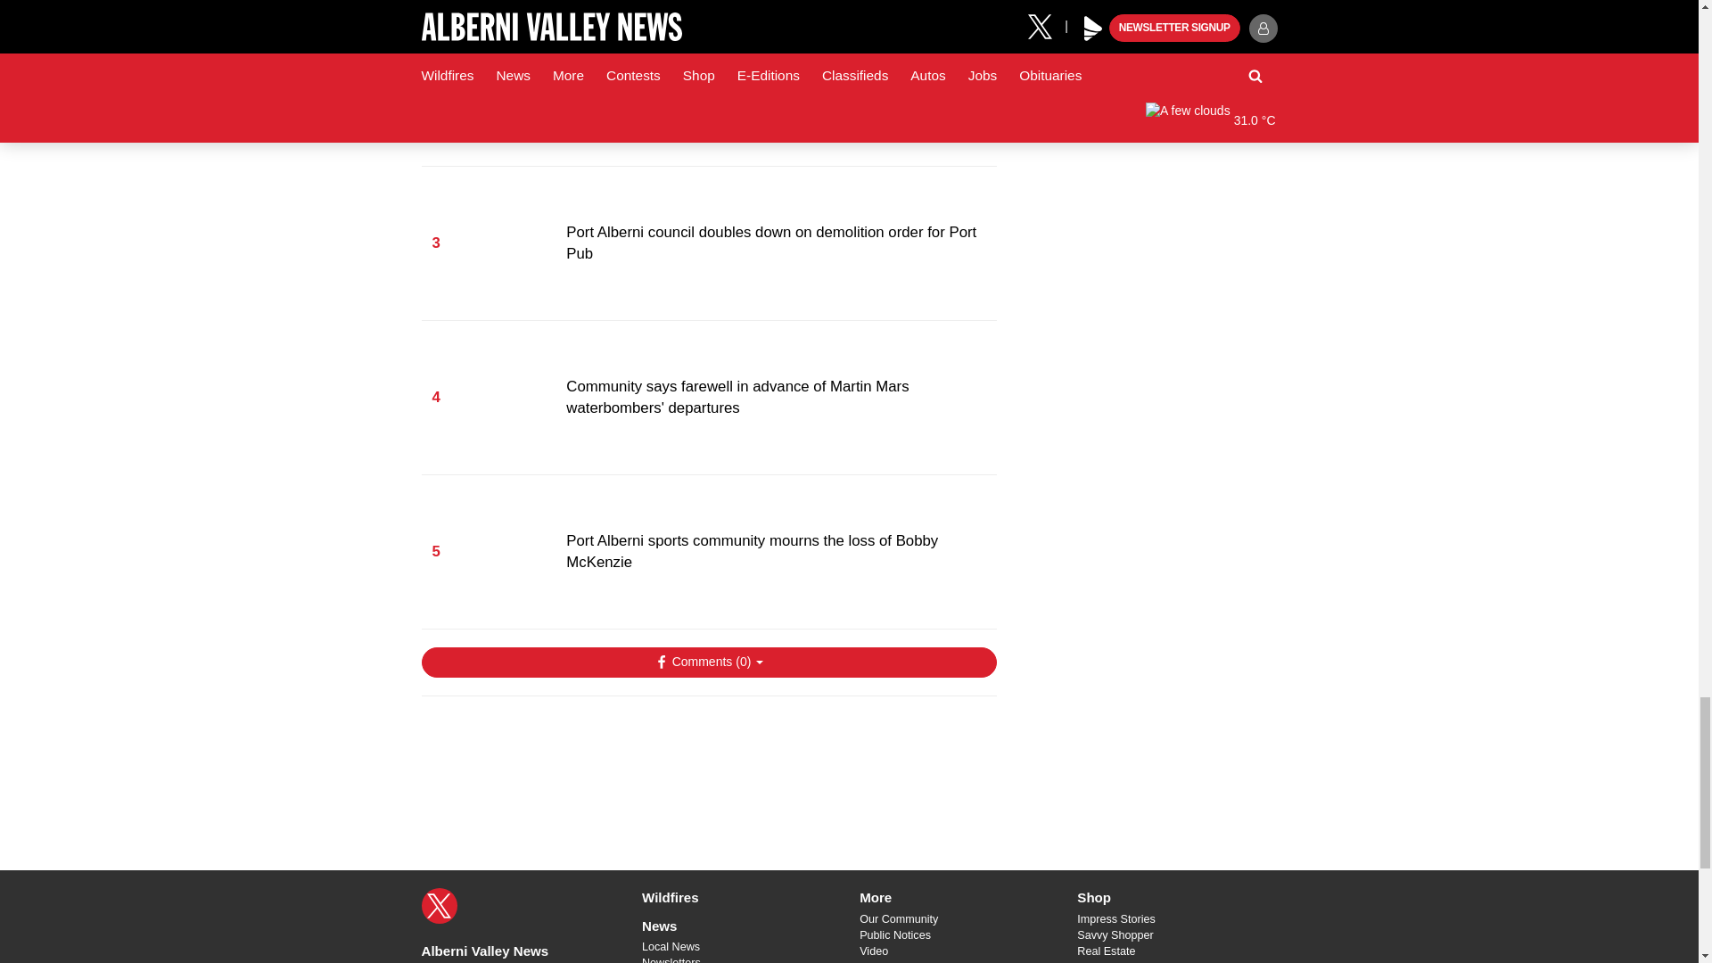  What do you see at coordinates (439, 905) in the screenshot?
I see `X` at bounding box center [439, 905].